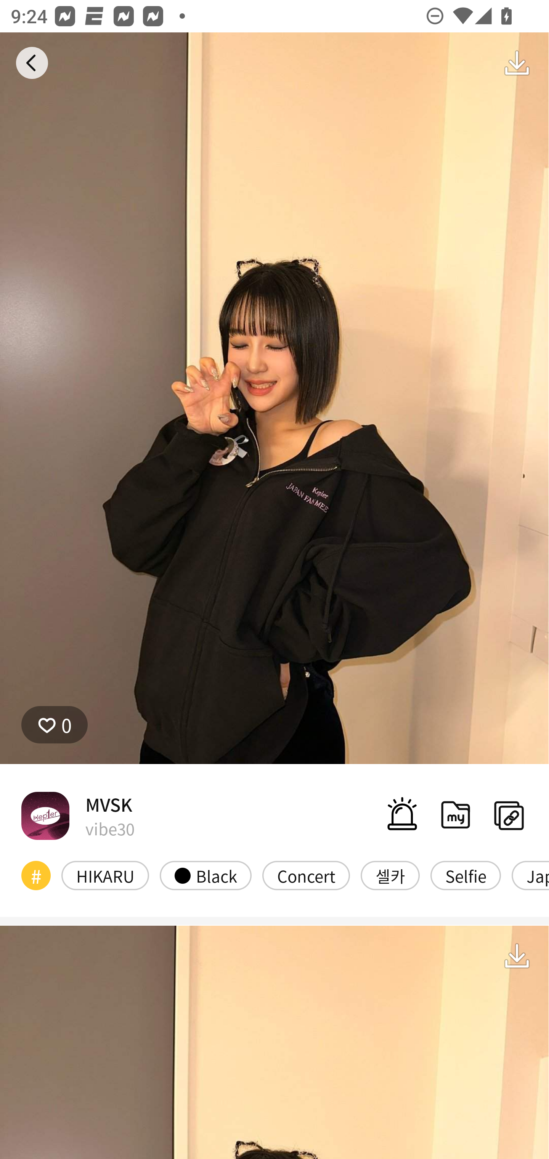 Image resolution: width=549 pixels, height=1159 pixels. What do you see at coordinates (78, 815) in the screenshot?
I see `MVSK vibe30` at bounding box center [78, 815].